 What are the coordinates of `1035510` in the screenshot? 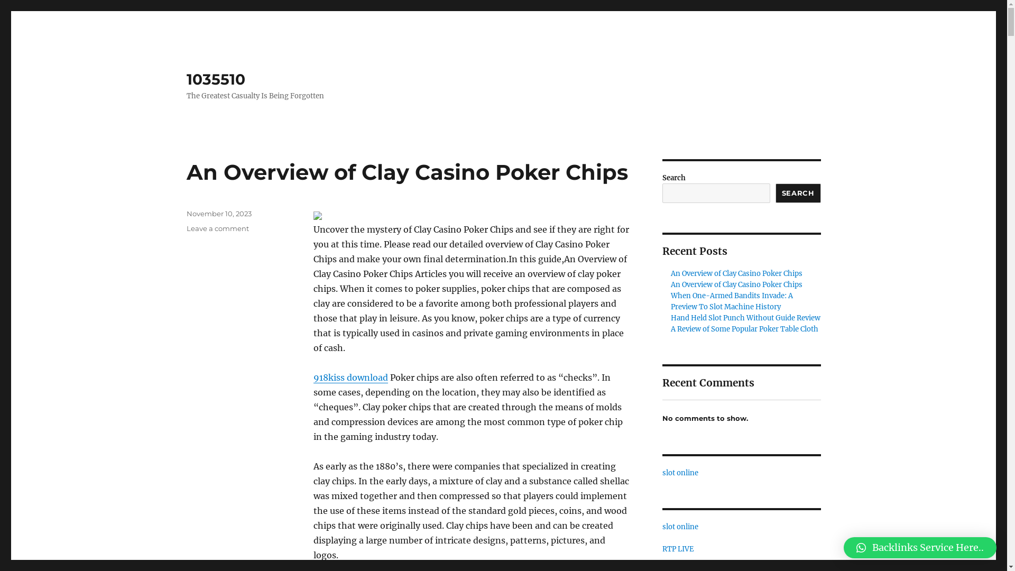 It's located at (216, 79).